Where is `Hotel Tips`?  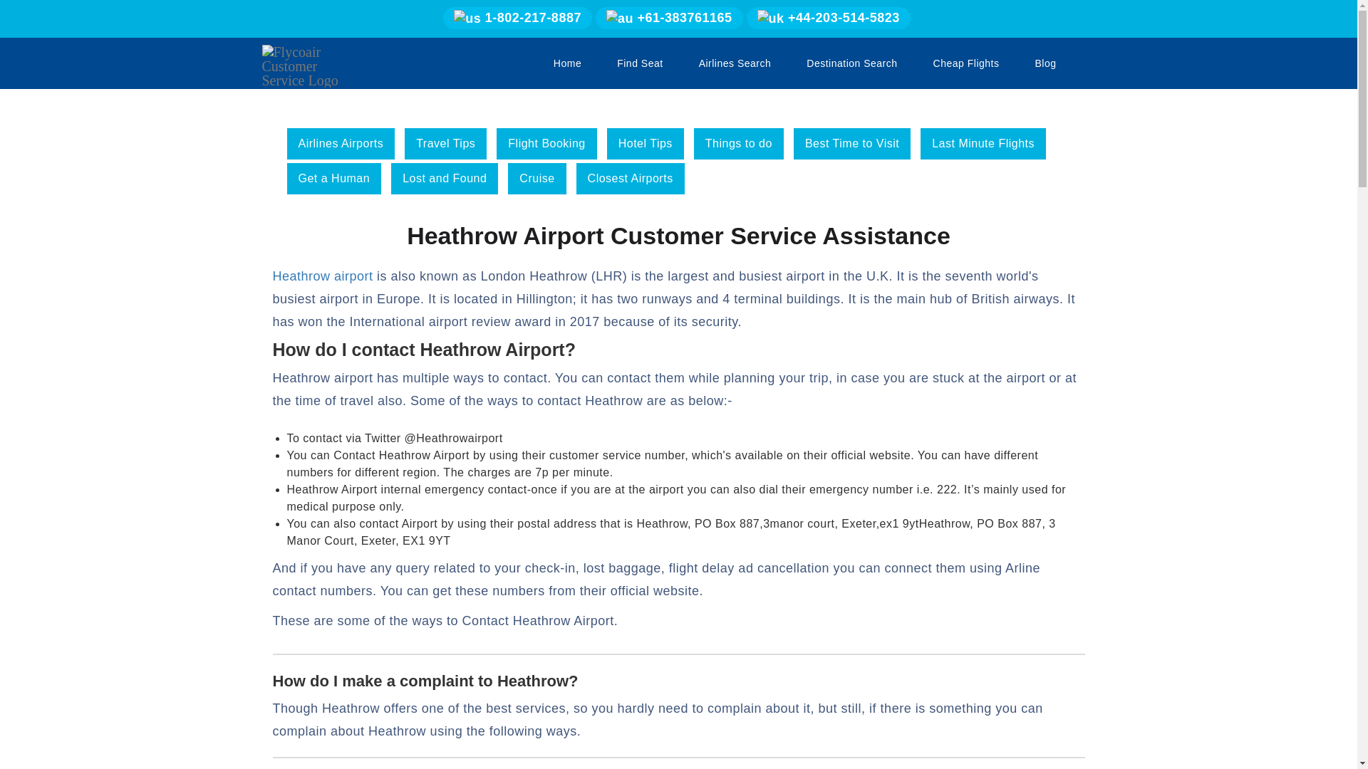 Hotel Tips is located at coordinates (646, 144).